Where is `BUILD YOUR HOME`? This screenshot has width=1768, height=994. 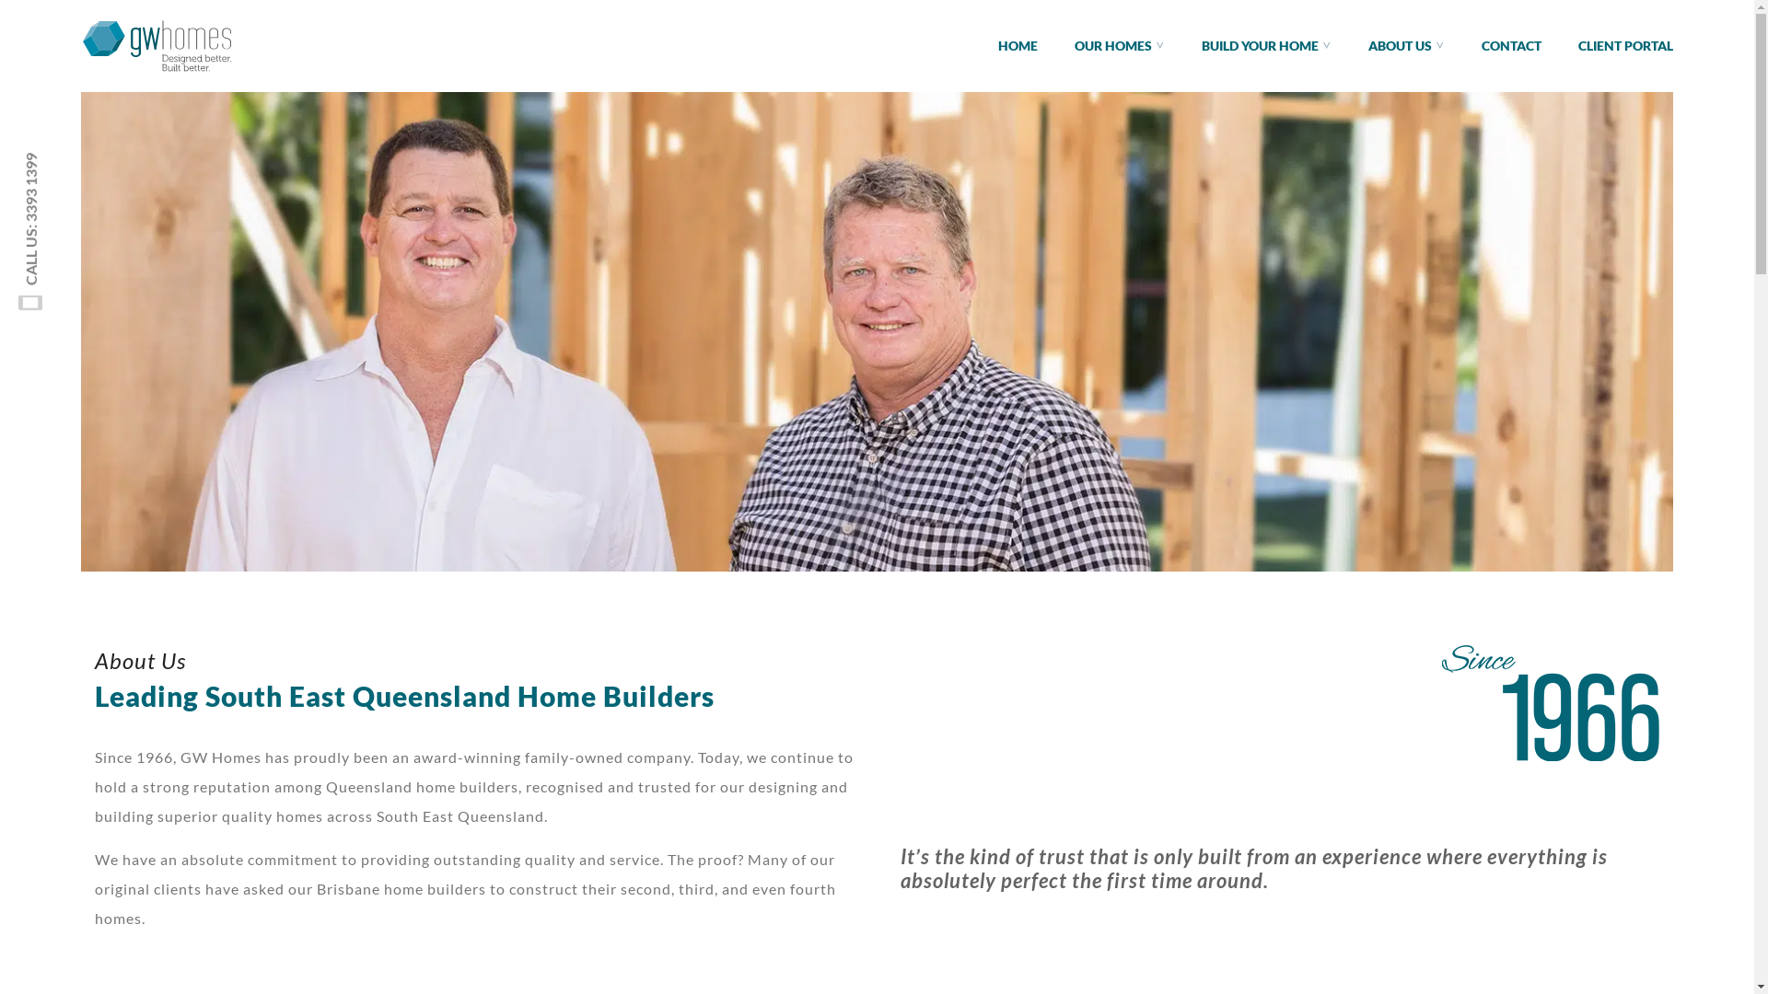
BUILD YOUR HOME is located at coordinates (1267, 46).